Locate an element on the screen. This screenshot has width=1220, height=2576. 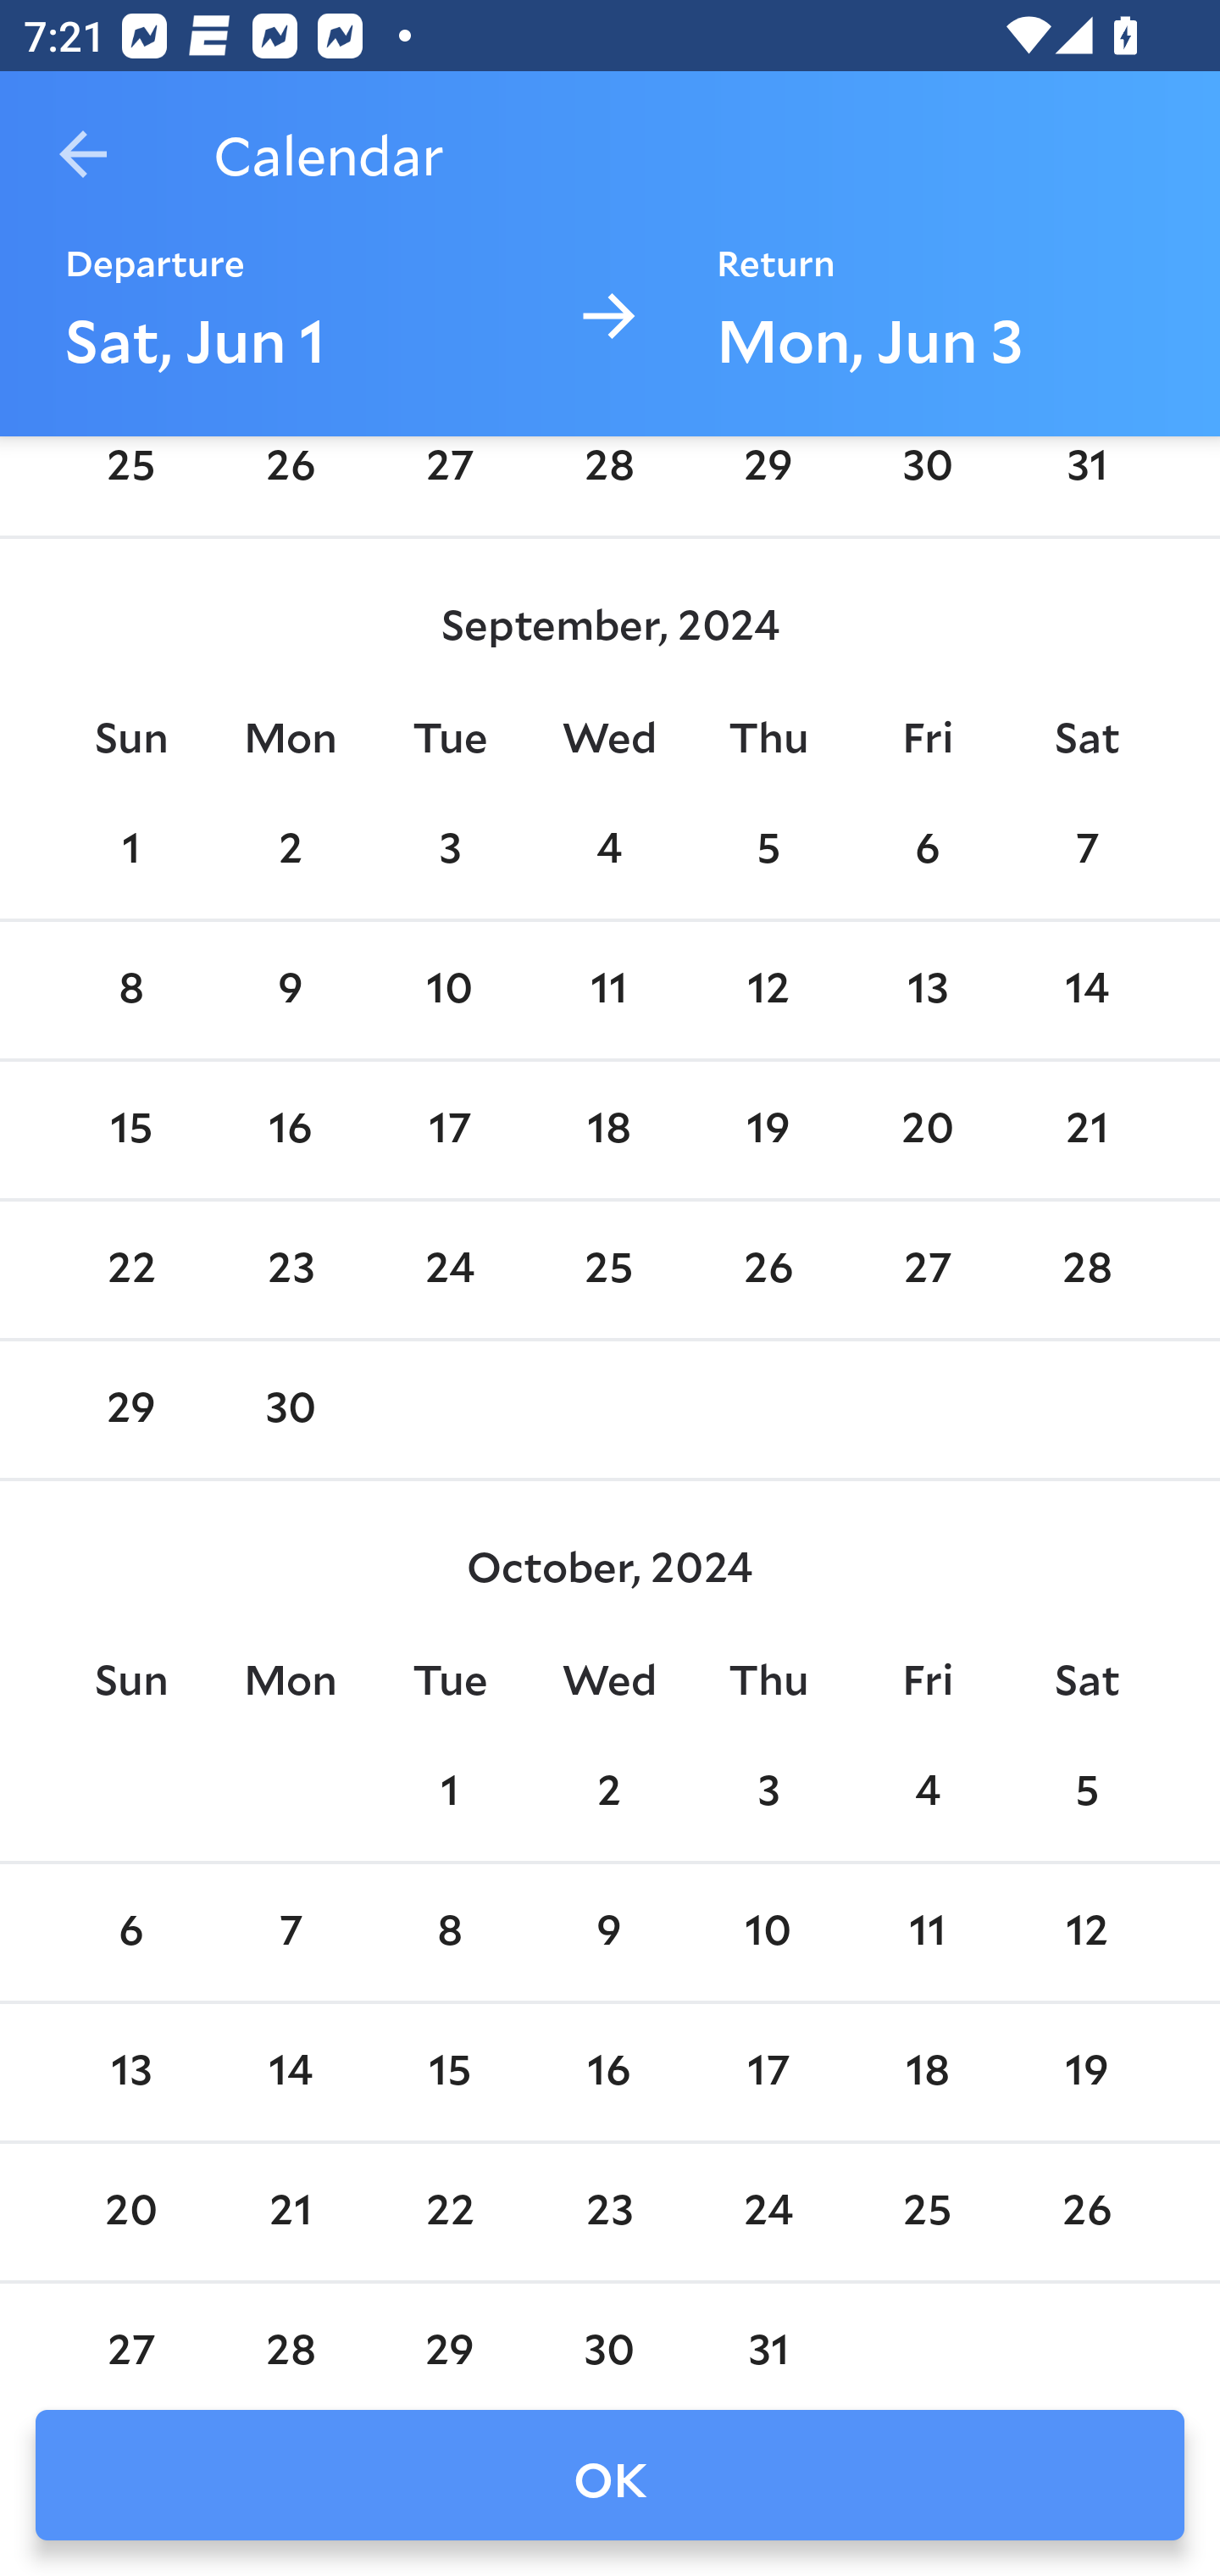
3 is located at coordinates (449, 850).